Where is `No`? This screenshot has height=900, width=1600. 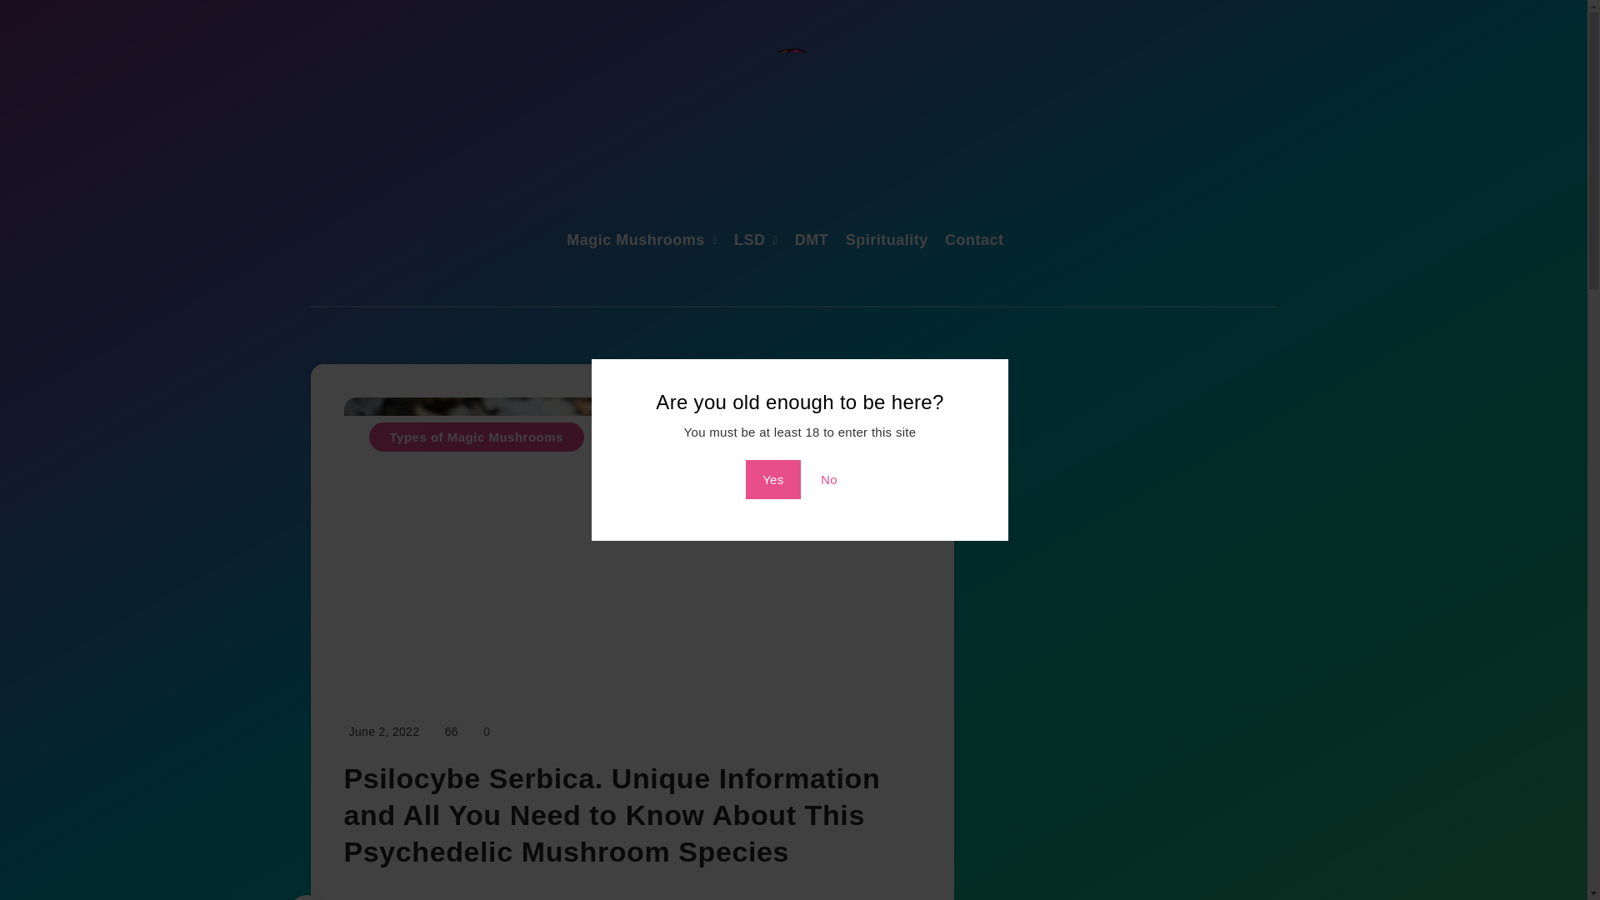
No is located at coordinates (829, 479).